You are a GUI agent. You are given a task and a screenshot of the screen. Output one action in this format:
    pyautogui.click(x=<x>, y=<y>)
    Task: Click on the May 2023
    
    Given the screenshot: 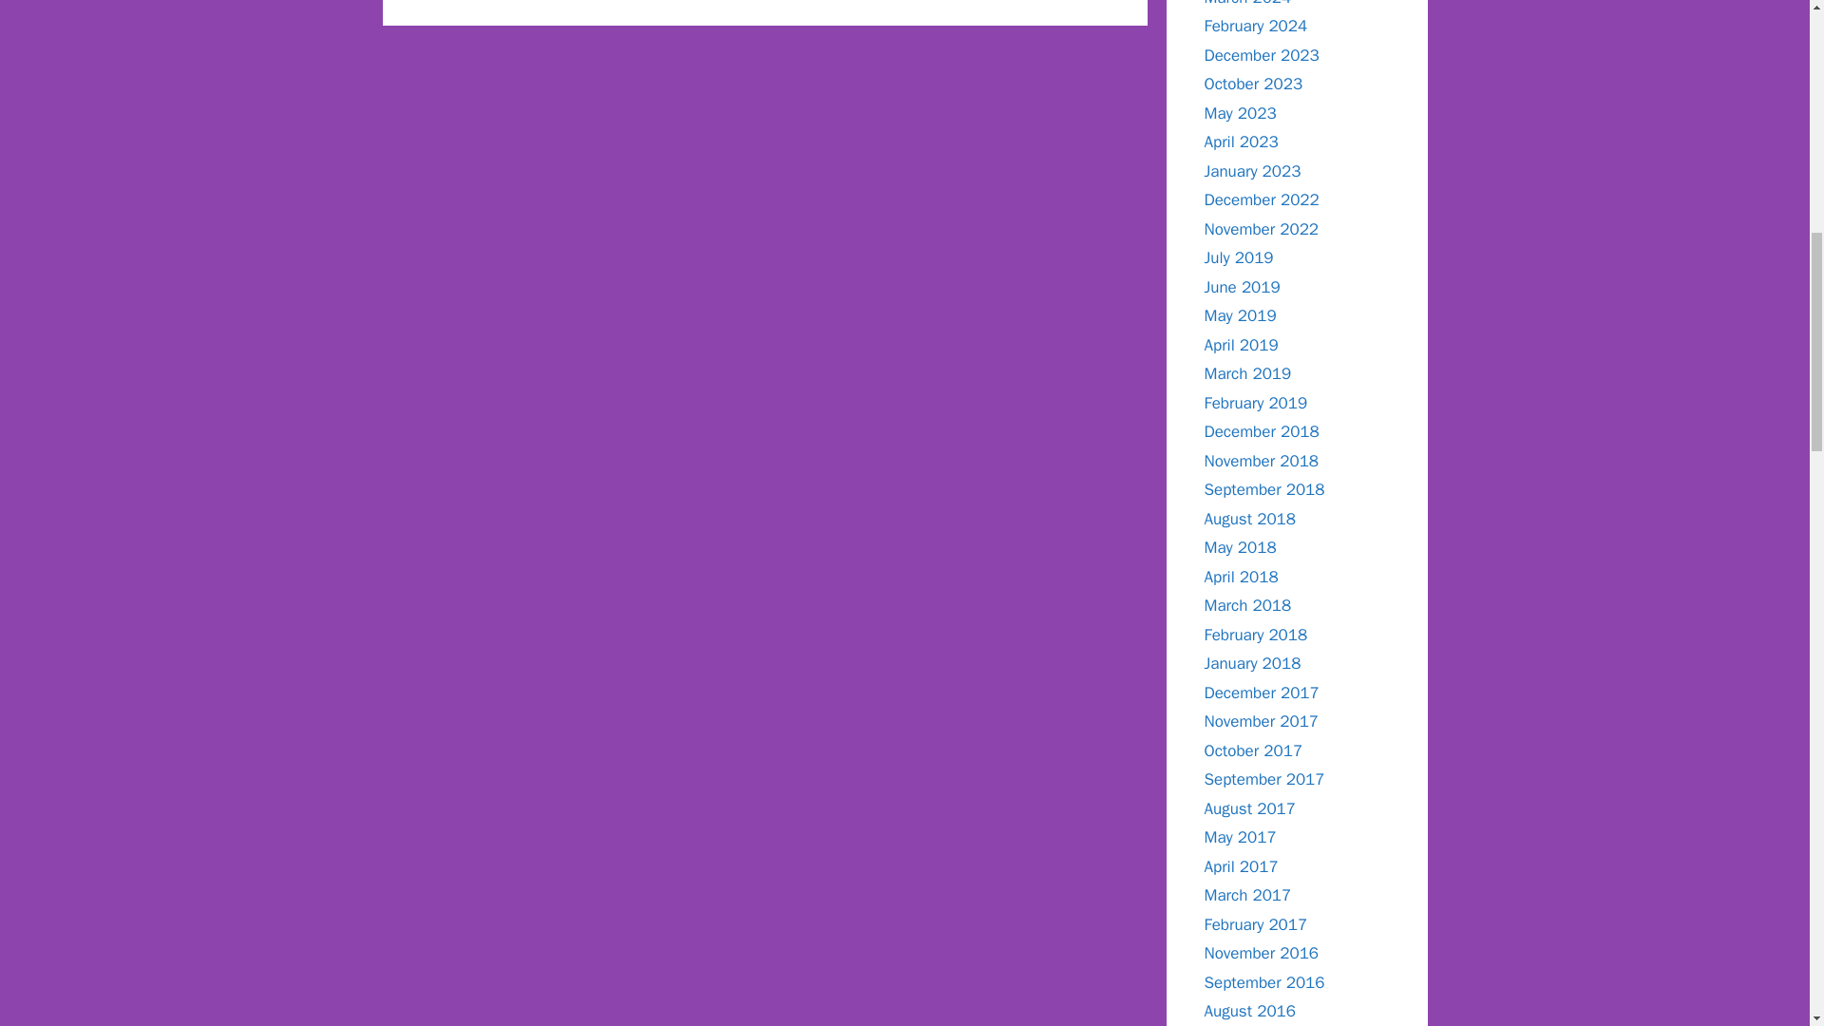 What is the action you would take?
    pyautogui.click(x=1241, y=112)
    